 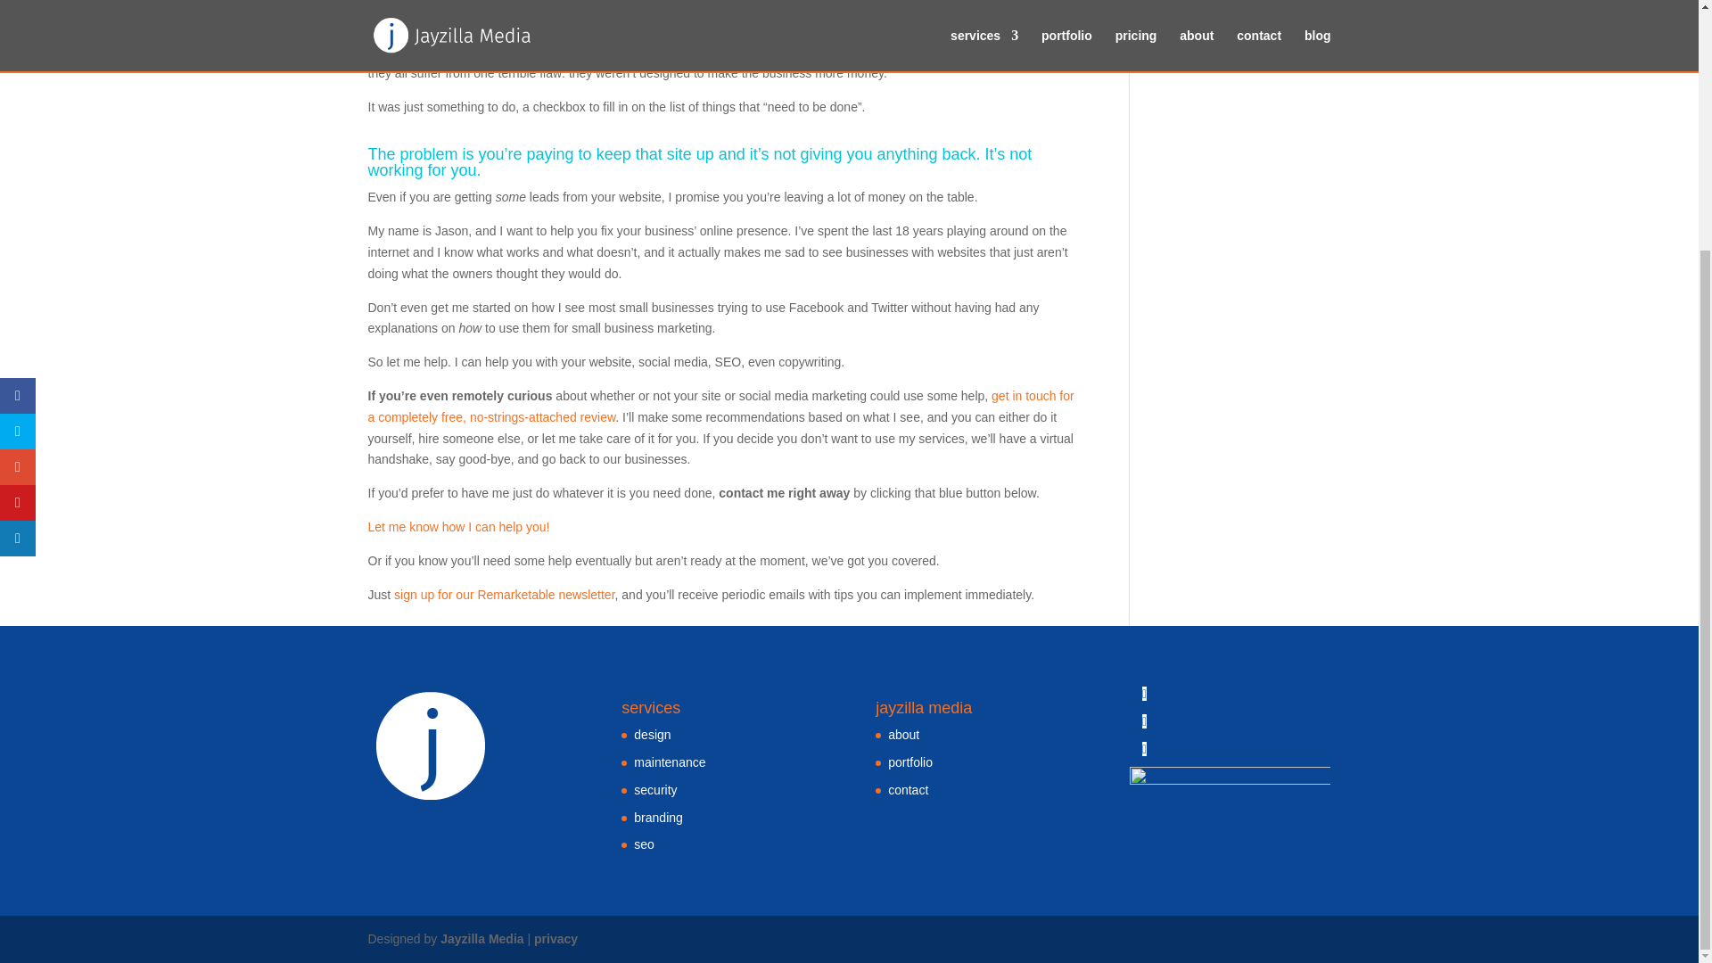 What do you see at coordinates (1144, 694) in the screenshot?
I see `Facebook` at bounding box center [1144, 694].